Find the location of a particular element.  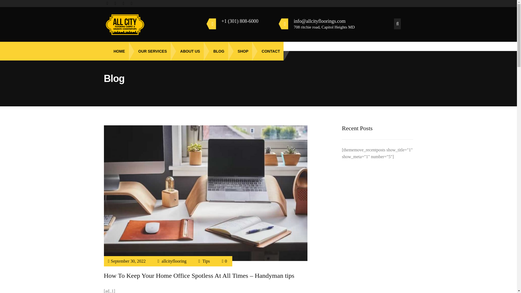

Search is located at coordinates (12, 5).